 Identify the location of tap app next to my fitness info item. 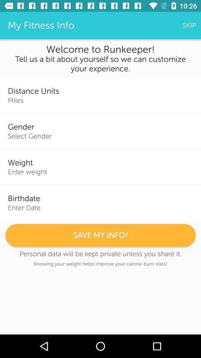
(189, 25).